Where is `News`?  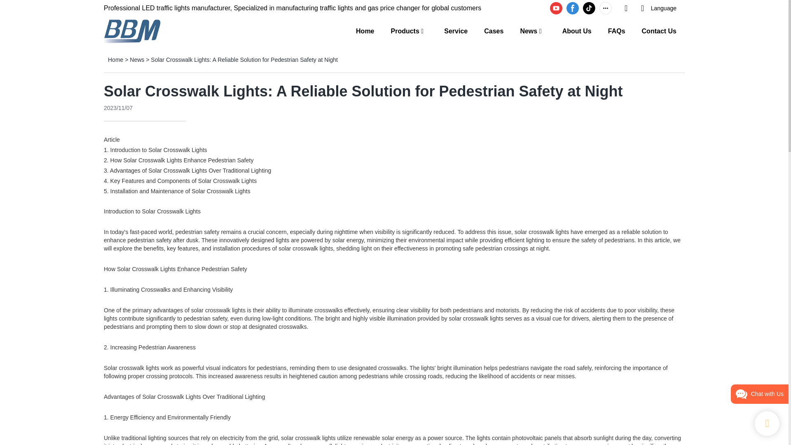
News is located at coordinates (137, 60).